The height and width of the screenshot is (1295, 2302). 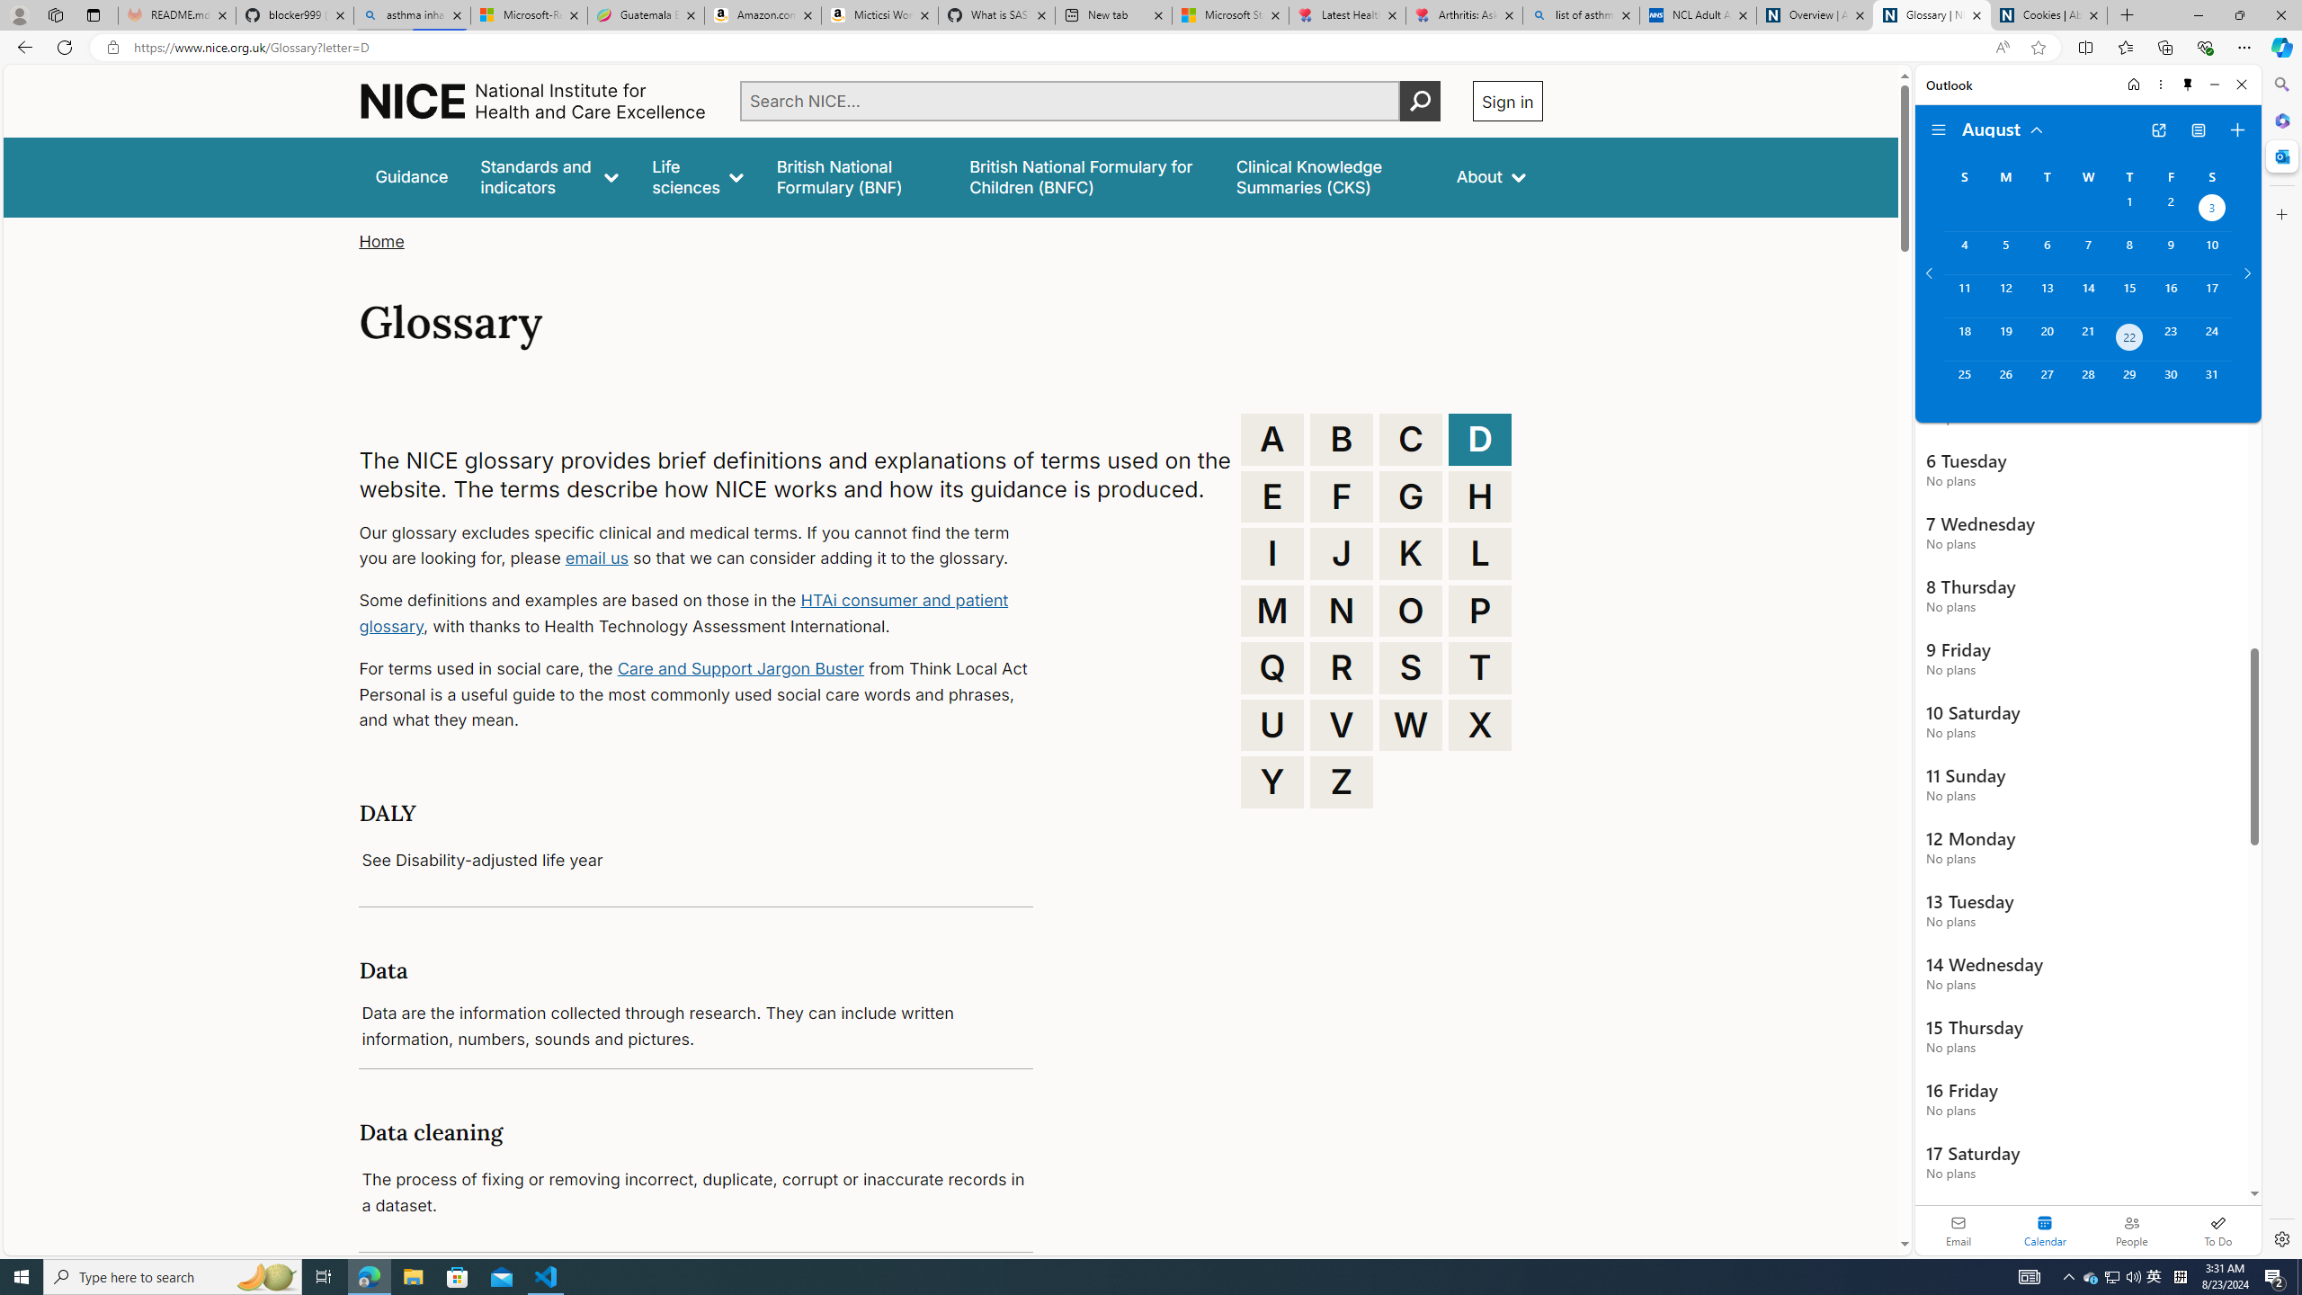 What do you see at coordinates (1411, 667) in the screenshot?
I see `S` at bounding box center [1411, 667].